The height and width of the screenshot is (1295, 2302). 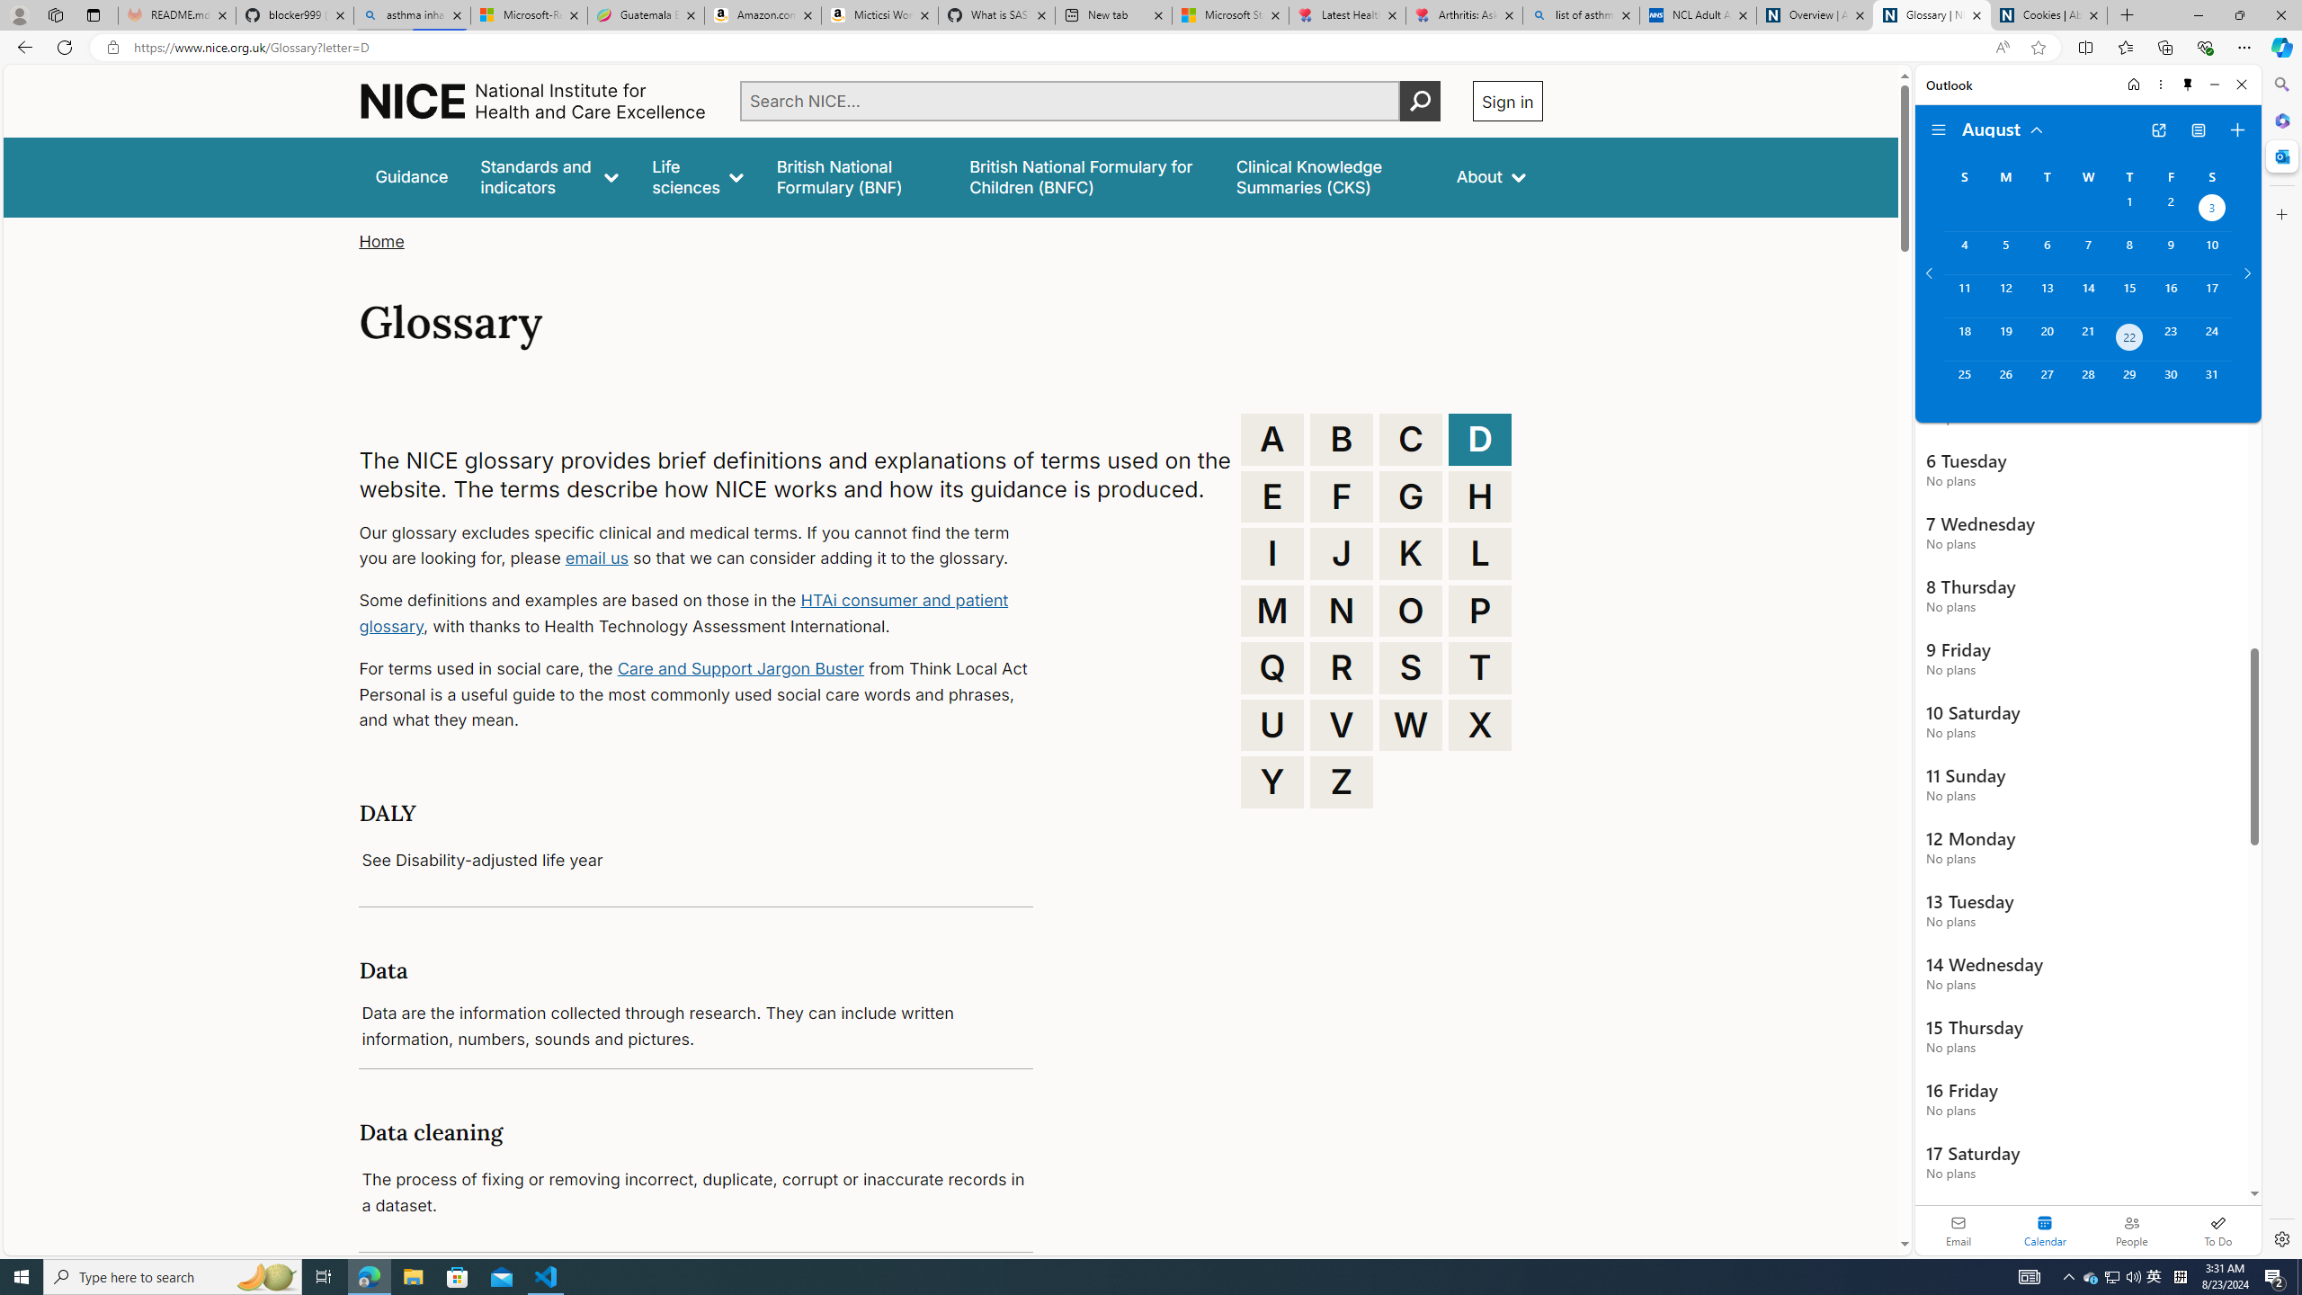 What do you see at coordinates (1411, 667) in the screenshot?
I see `S` at bounding box center [1411, 667].